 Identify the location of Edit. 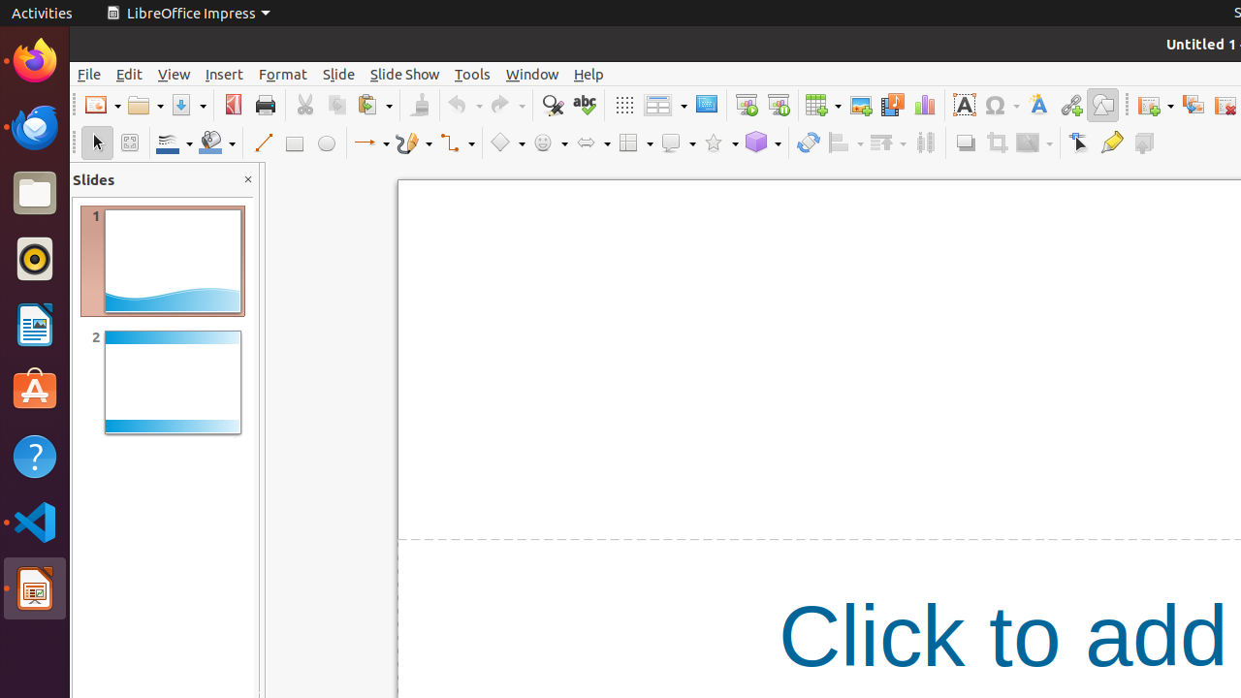
(130, 74).